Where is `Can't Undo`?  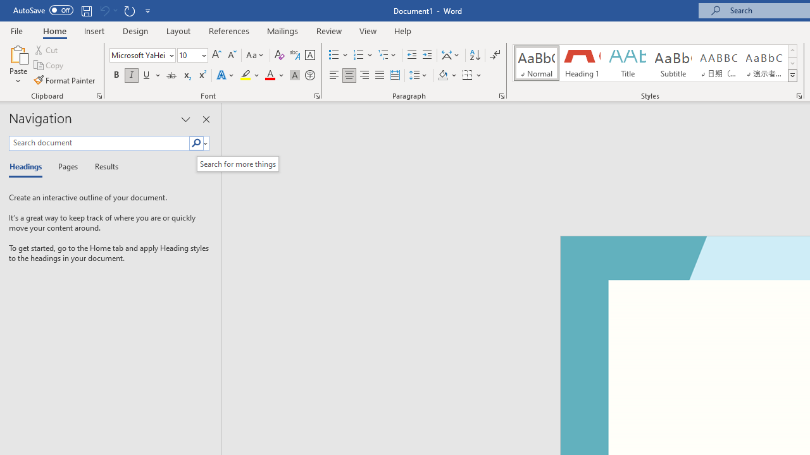 Can't Undo is located at coordinates (104, 10).